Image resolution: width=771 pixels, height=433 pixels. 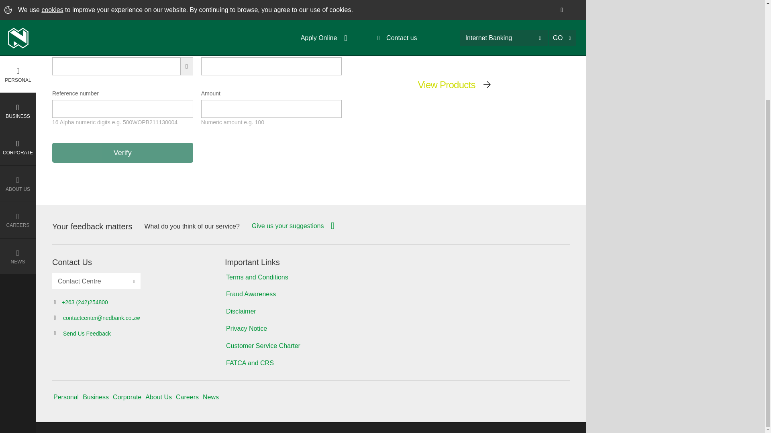 I want to click on Bancassurance, so click(x=18, y=57).